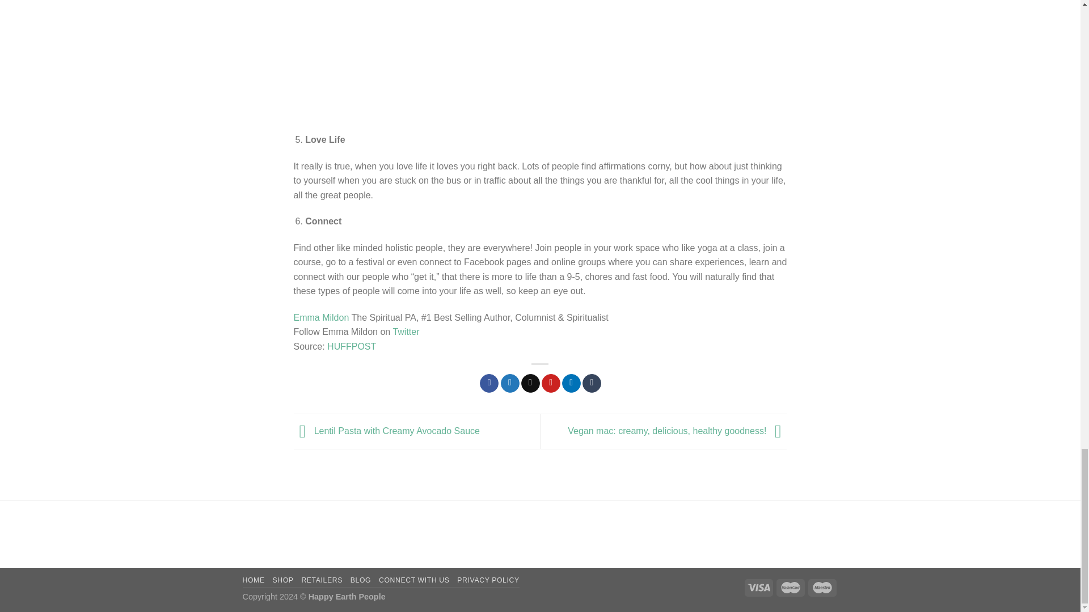  I want to click on Share on LinkedIn, so click(571, 383).